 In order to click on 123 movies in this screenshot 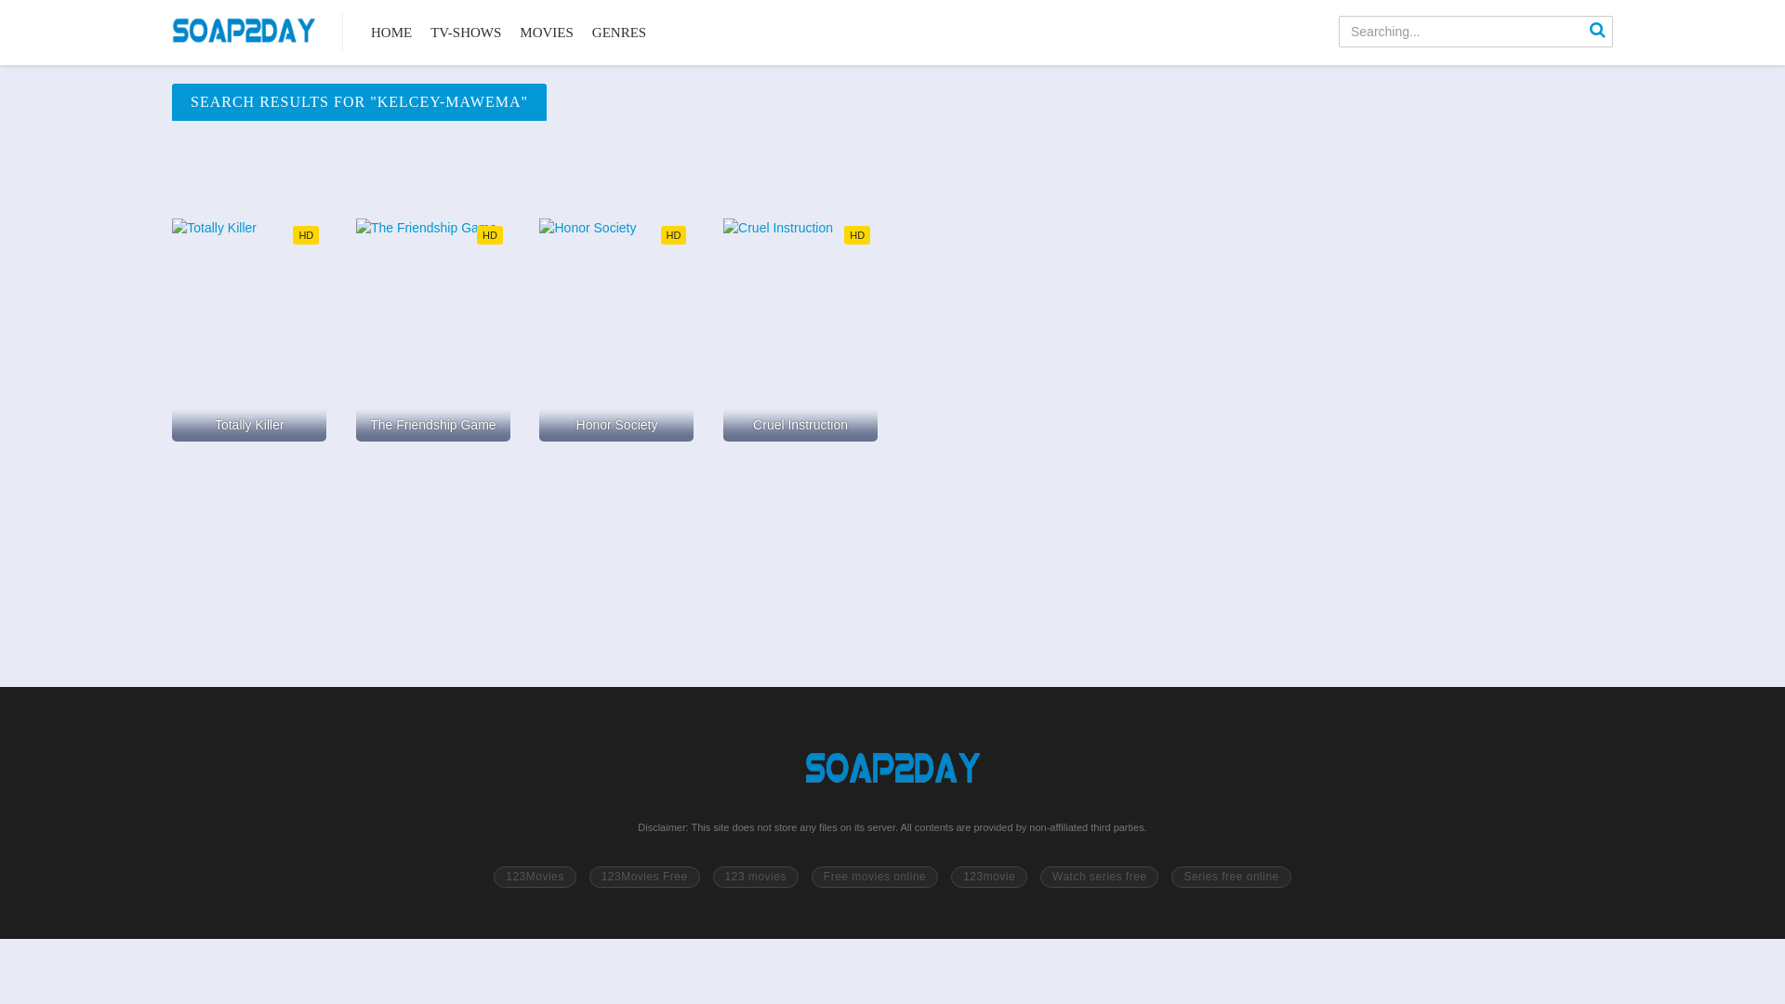, I will do `click(756, 878)`.